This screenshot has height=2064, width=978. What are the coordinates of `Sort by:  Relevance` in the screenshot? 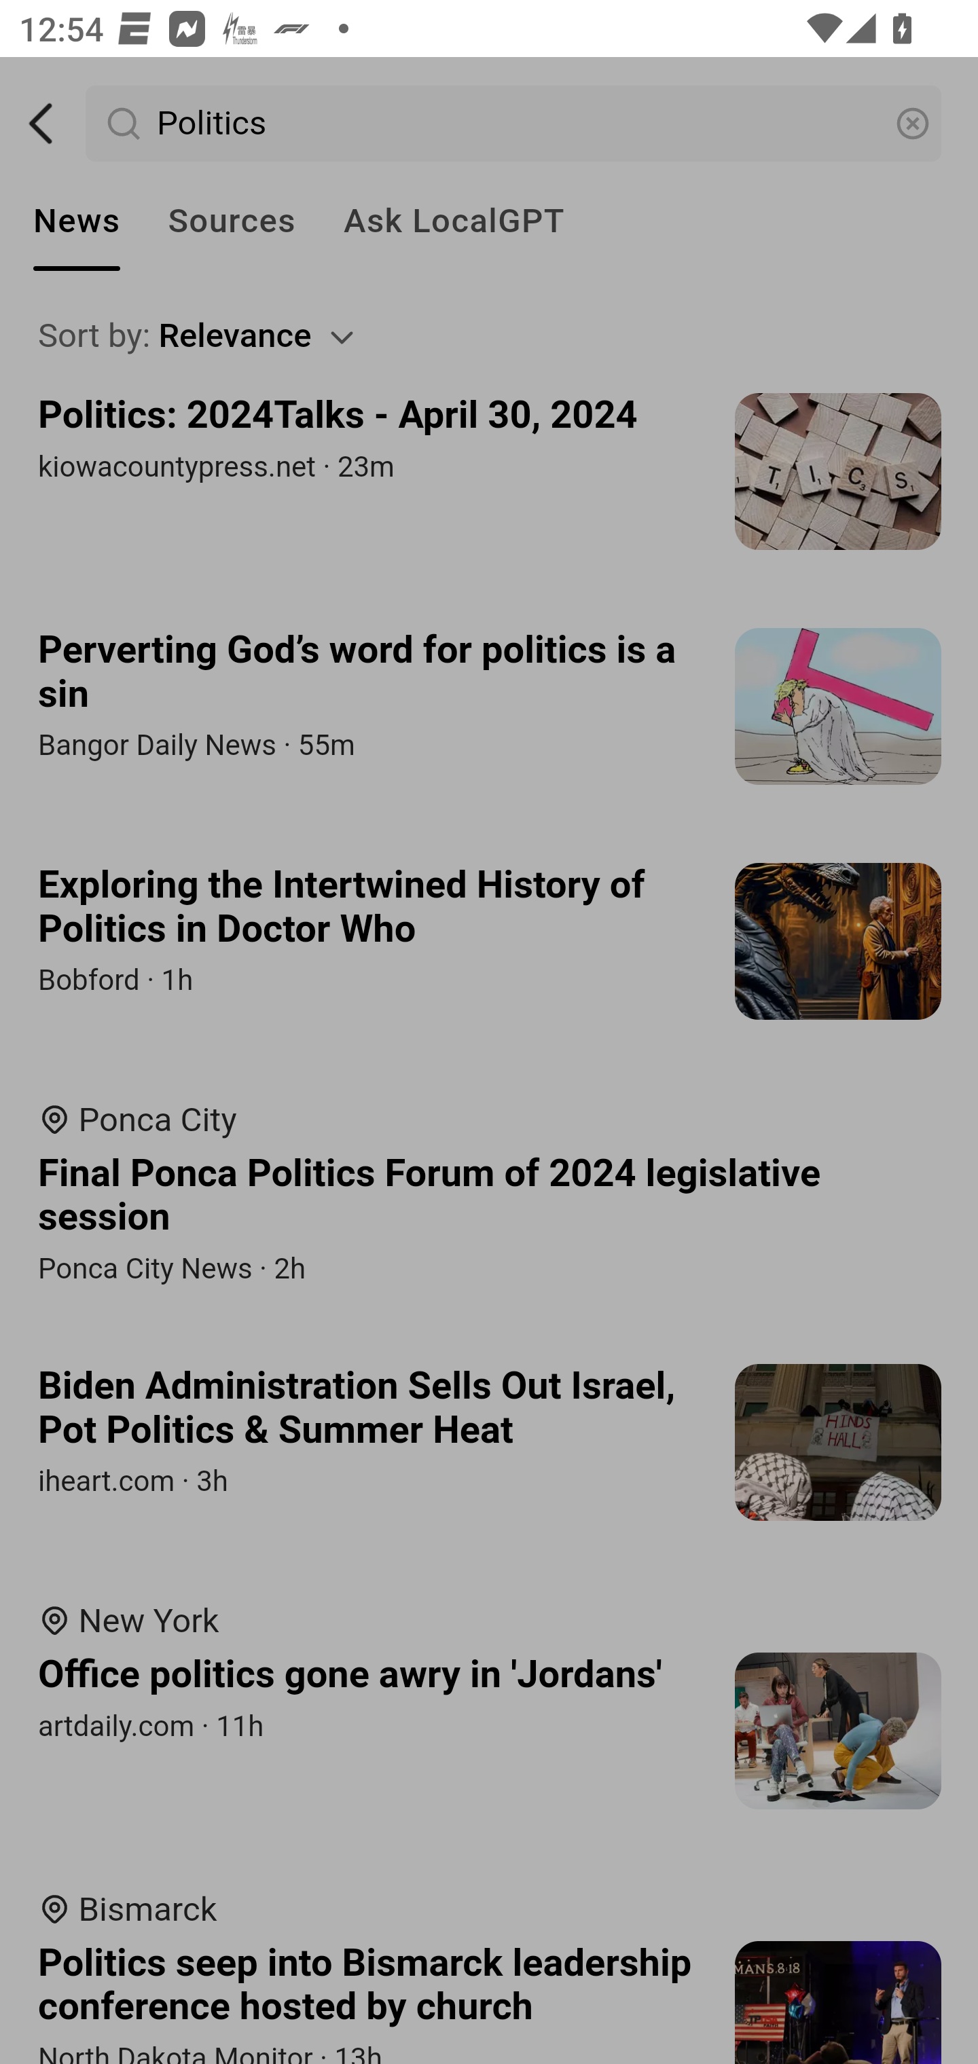 It's located at (490, 335).